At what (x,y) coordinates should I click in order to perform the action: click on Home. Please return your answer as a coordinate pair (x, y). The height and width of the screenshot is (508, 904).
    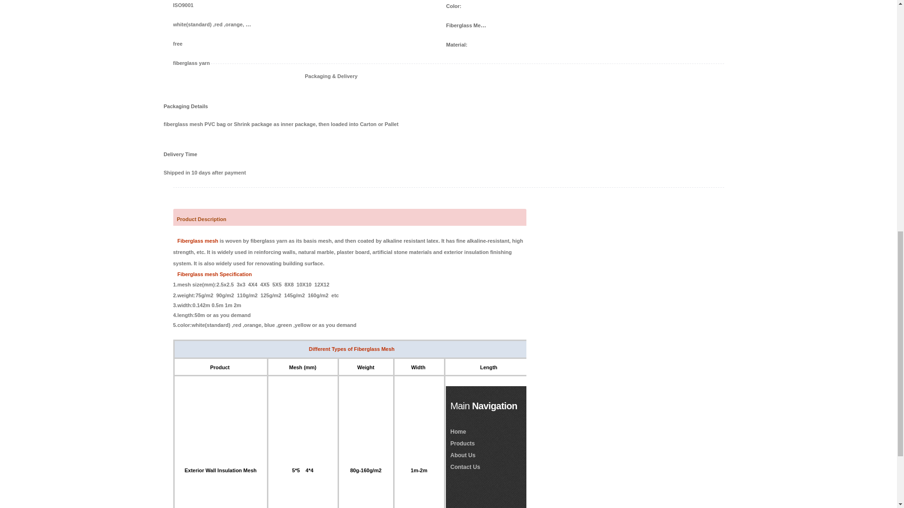
    Looking at the image, I should click on (458, 431).